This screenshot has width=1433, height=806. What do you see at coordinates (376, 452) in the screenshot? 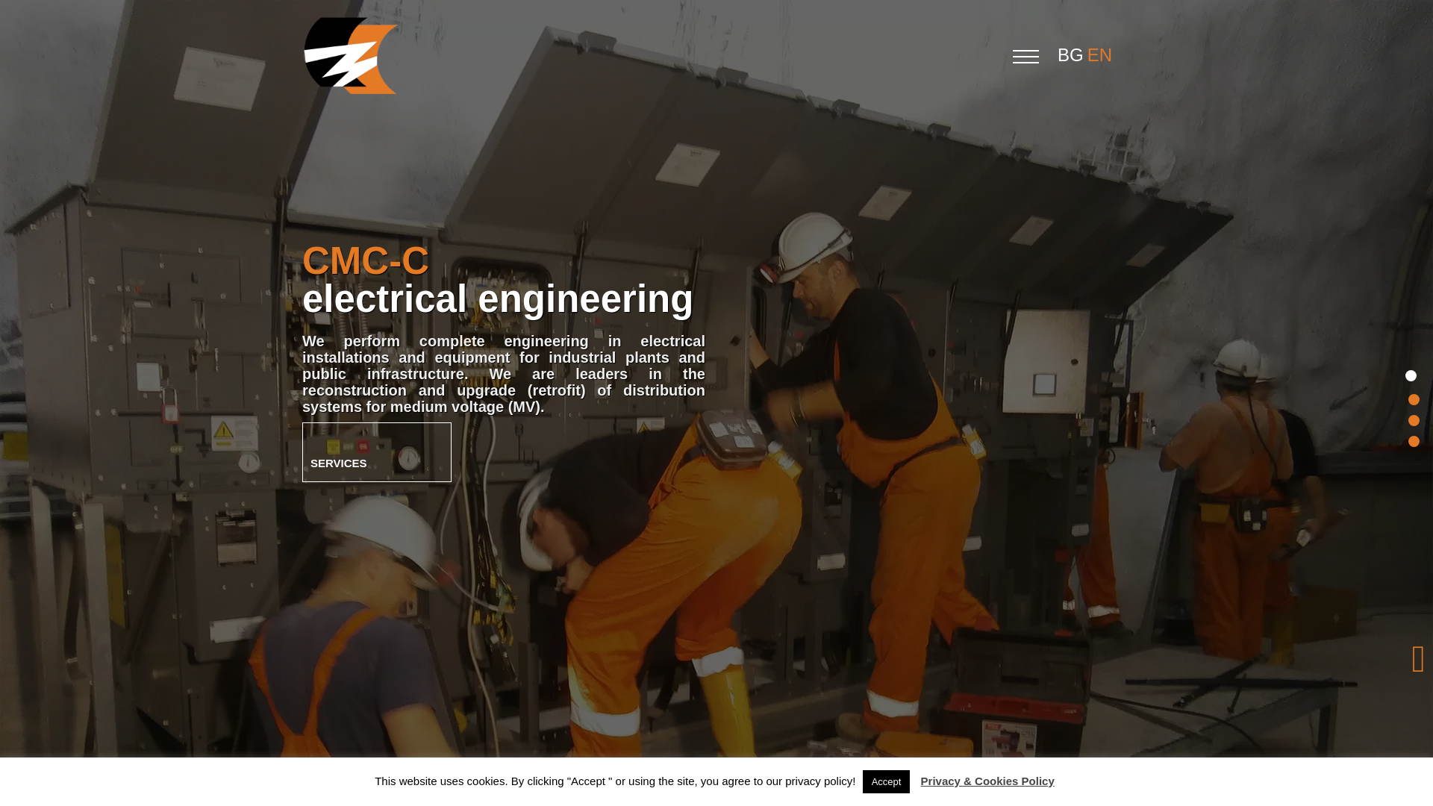
I see `SERVICES` at bounding box center [376, 452].